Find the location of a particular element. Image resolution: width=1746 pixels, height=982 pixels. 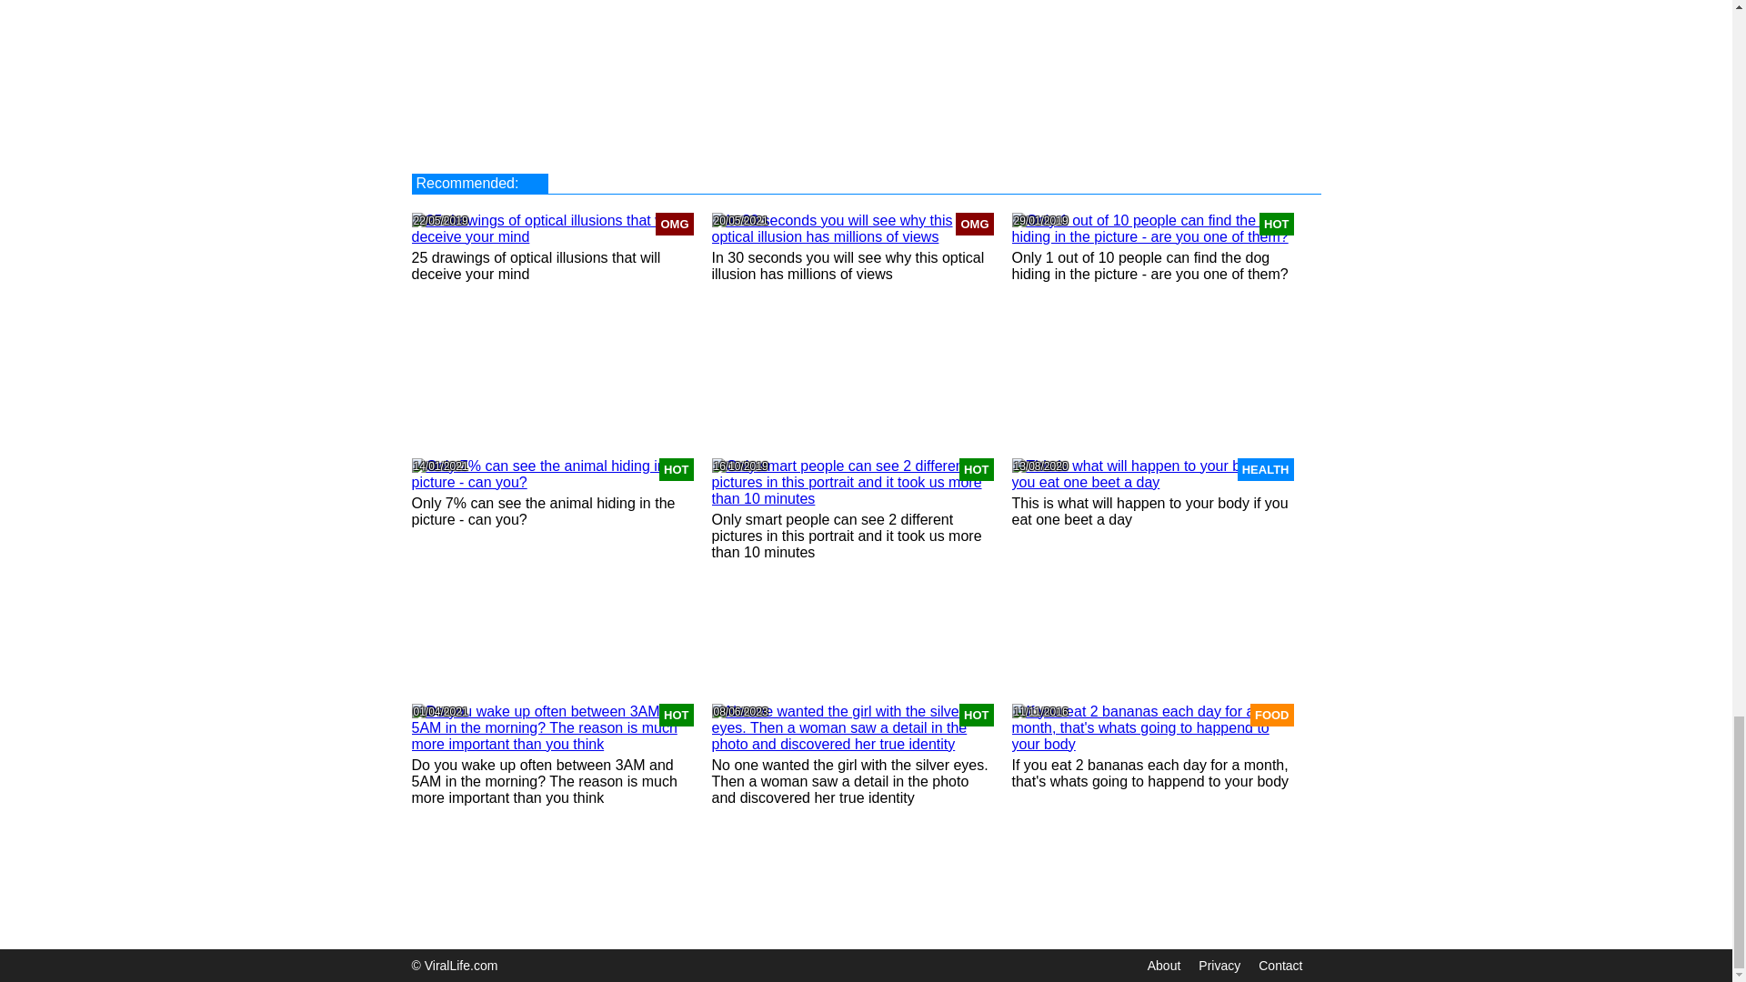

25 drawings of optical illusions that will deceive your mind is located at coordinates (535, 266).